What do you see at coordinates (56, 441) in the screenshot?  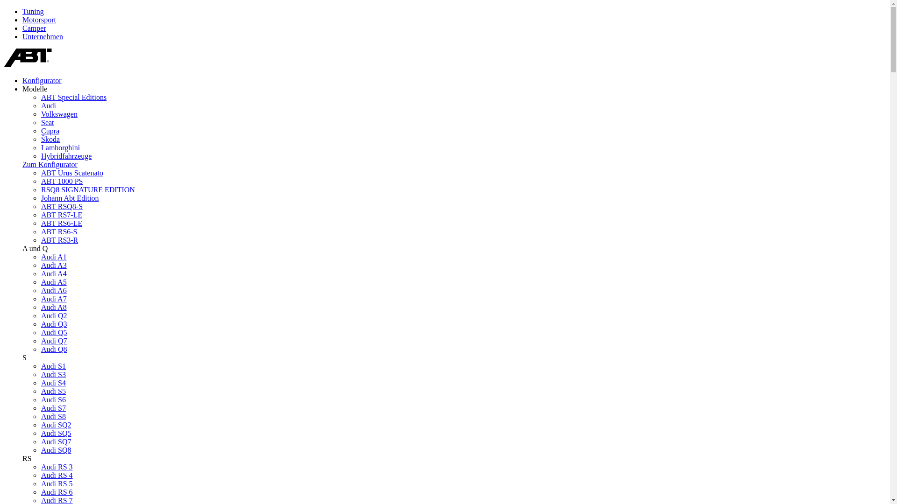 I see `Audi SQ7` at bounding box center [56, 441].